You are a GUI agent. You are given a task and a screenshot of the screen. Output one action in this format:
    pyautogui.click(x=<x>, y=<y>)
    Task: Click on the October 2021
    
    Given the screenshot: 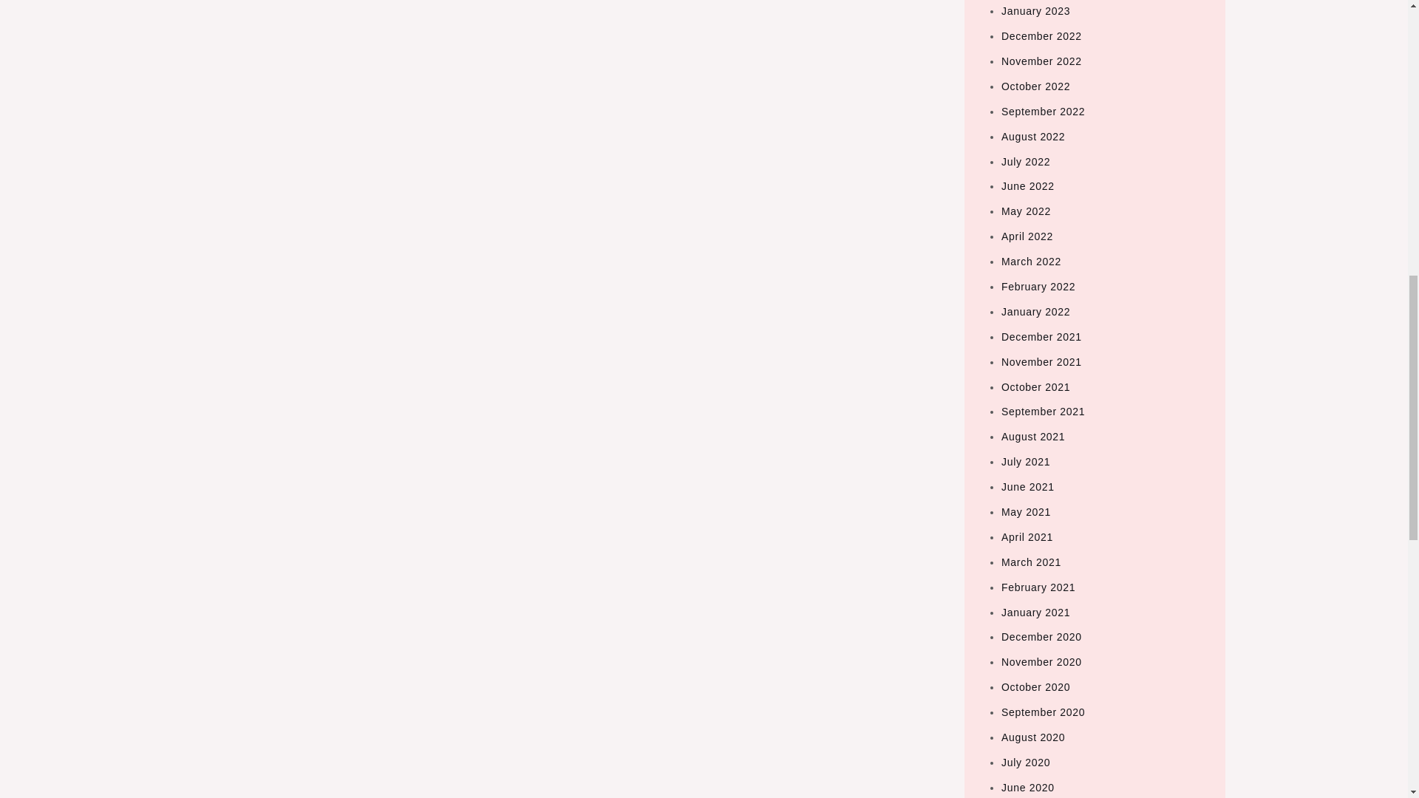 What is the action you would take?
    pyautogui.click(x=1035, y=387)
    